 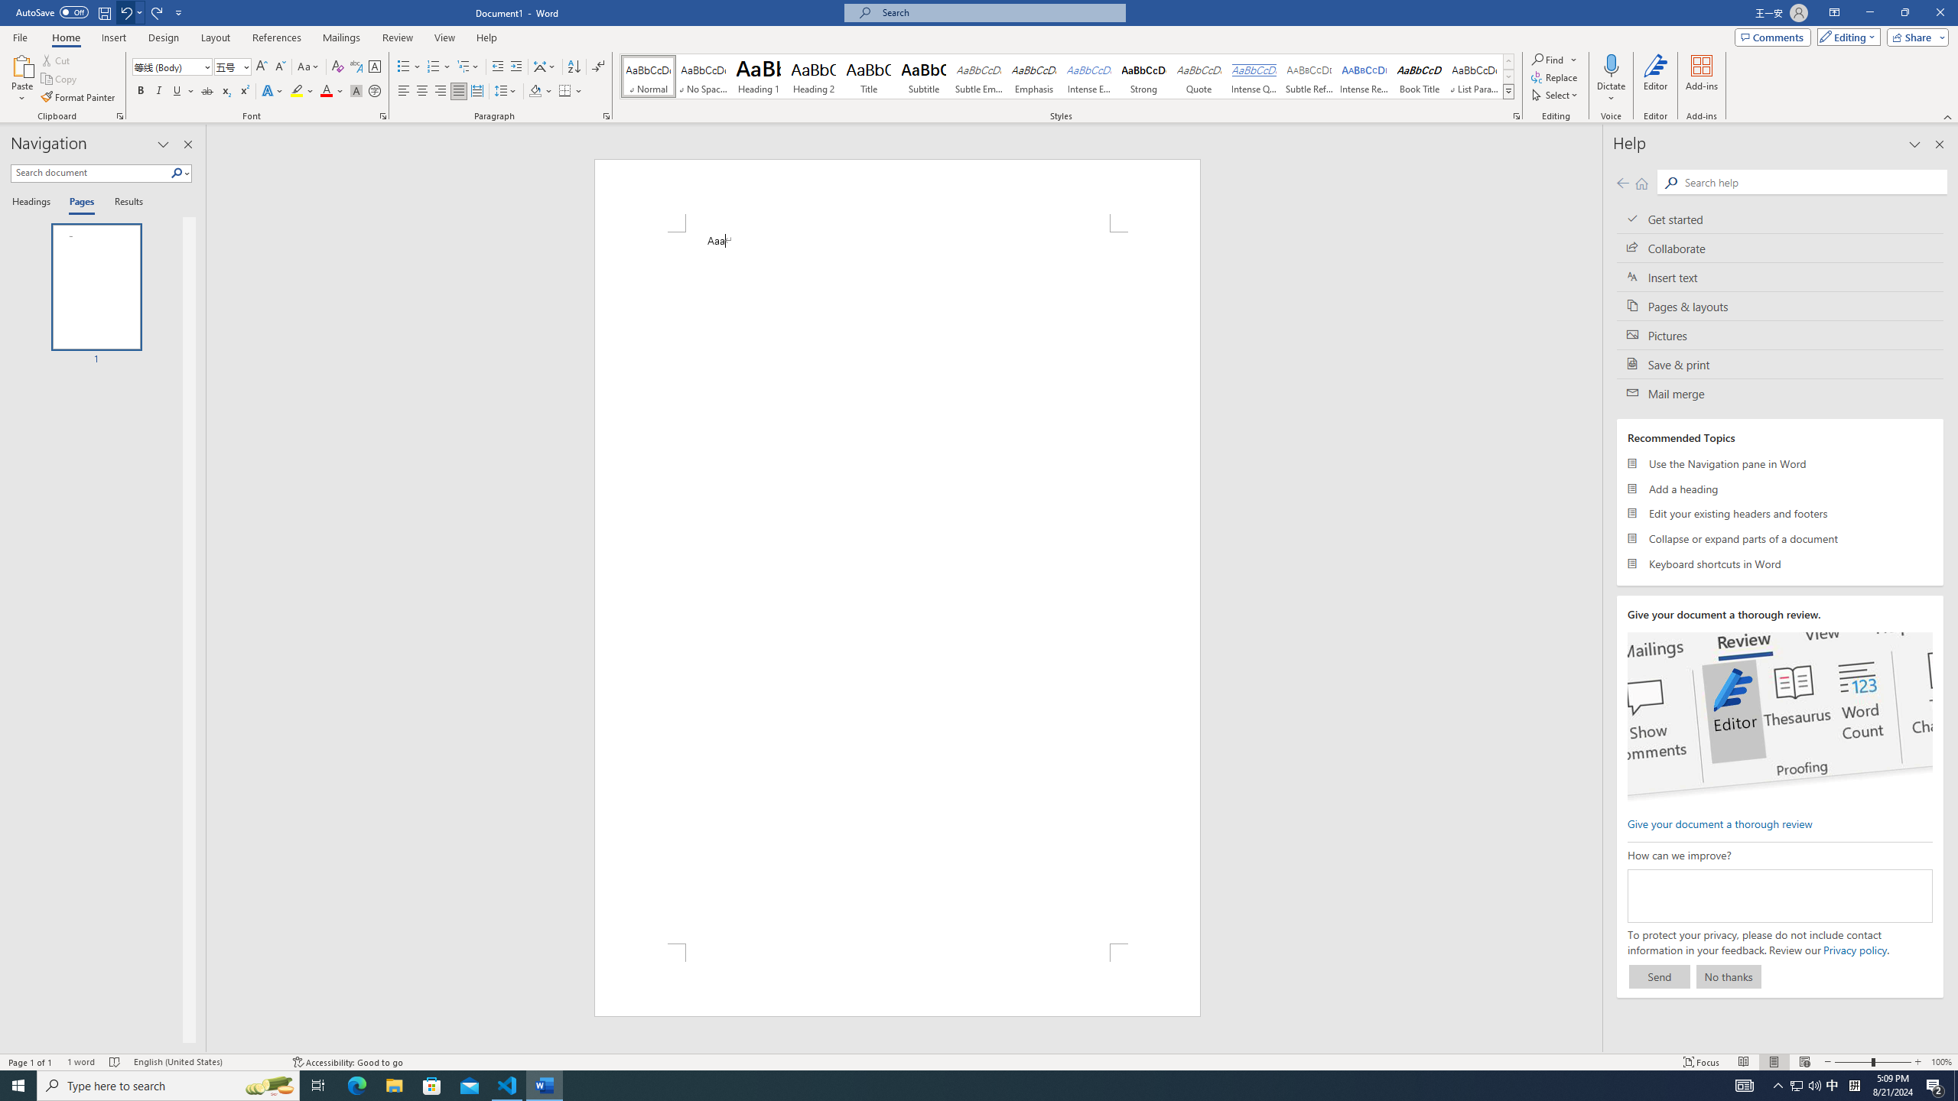 I want to click on Strong, so click(x=1143, y=76).